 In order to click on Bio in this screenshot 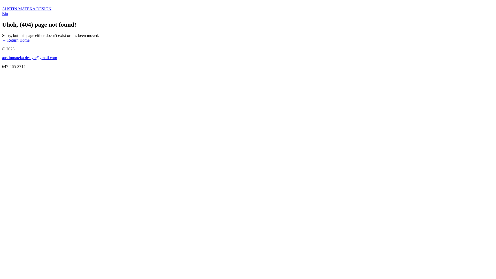, I will do `click(248, 14)`.